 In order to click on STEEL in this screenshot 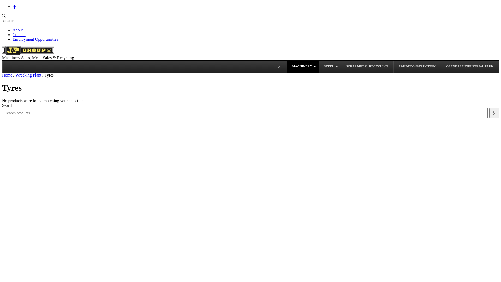, I will do `click(330, 67)`.